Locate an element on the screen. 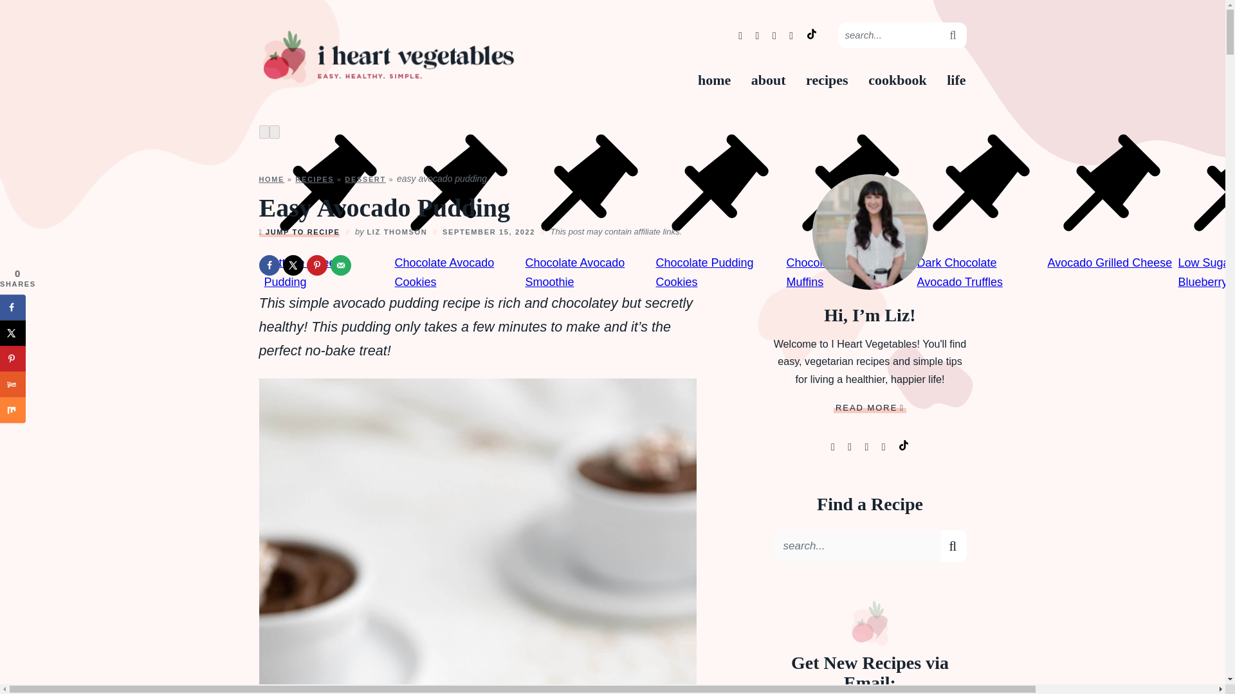 The image size is (1235, 694). Send over email is located at coordinates (341, 265).